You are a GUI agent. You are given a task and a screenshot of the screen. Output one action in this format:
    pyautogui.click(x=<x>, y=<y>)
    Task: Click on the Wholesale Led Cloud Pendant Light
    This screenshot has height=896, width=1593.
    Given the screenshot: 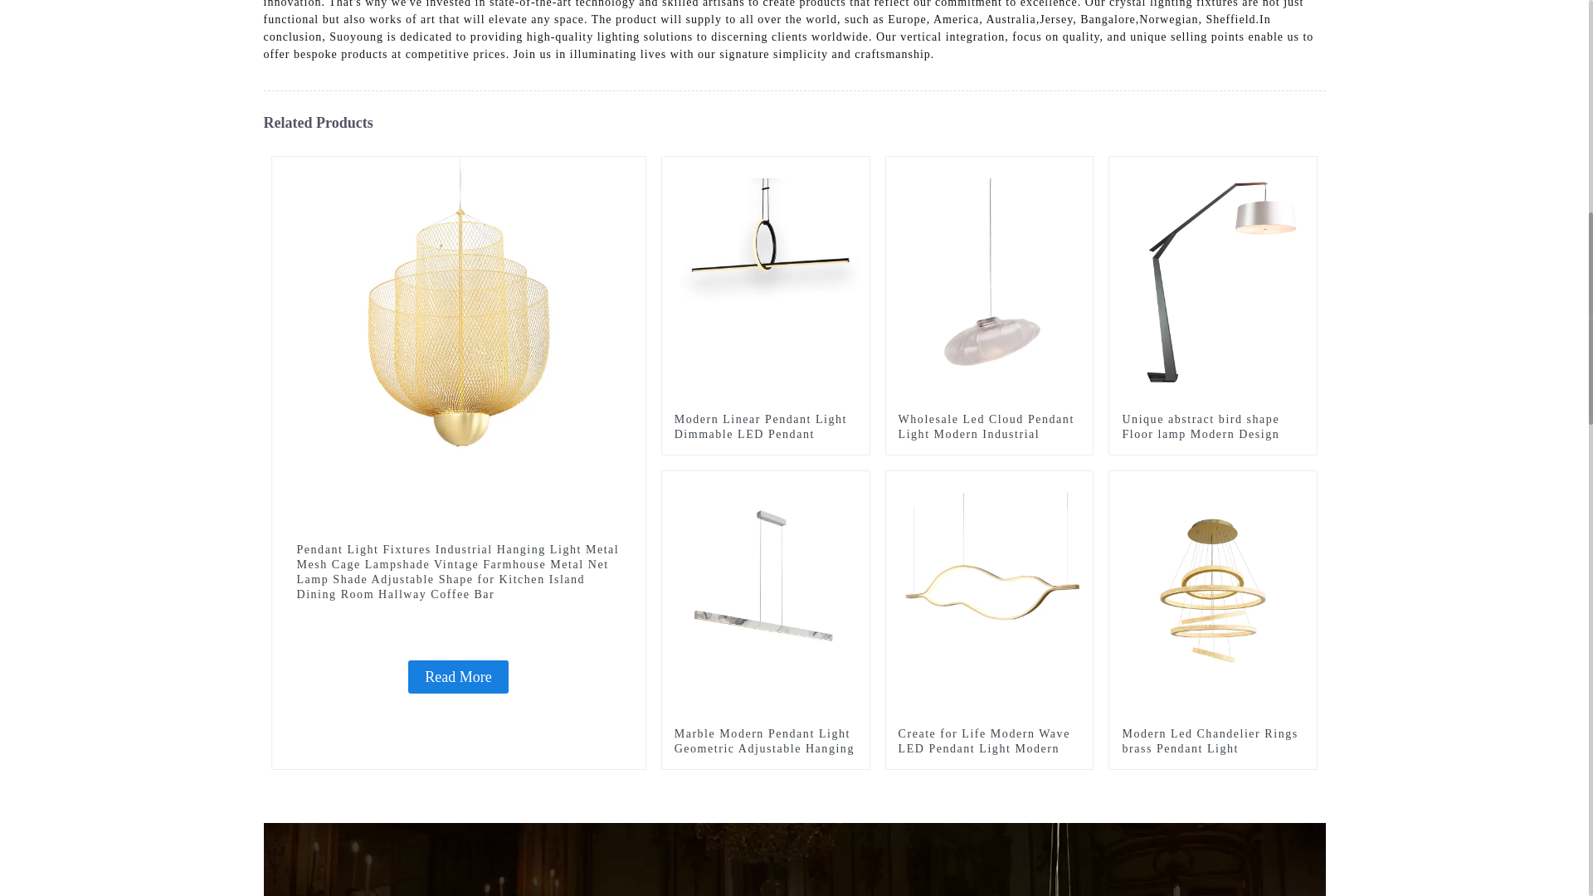 What is the action you would take?
    pyautogui.click(x=1080, y=169)
    